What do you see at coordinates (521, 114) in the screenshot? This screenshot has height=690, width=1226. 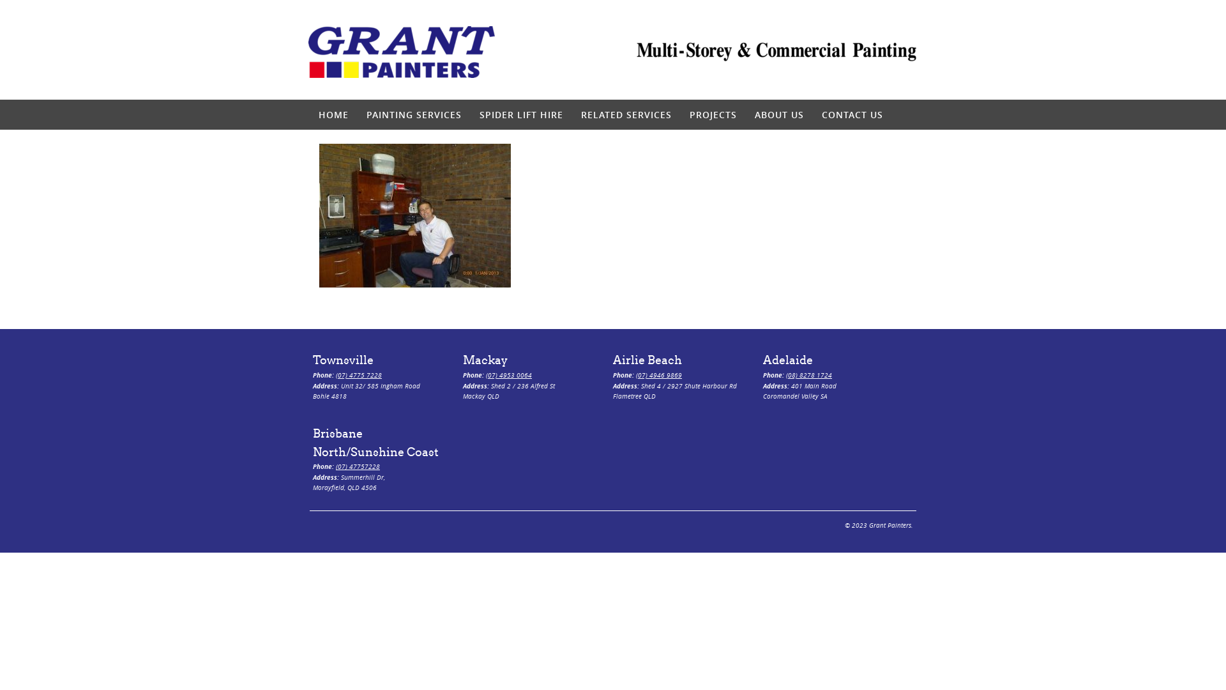 I see `SPIDER LIFT HIRE` at bounding box center [521, 114].